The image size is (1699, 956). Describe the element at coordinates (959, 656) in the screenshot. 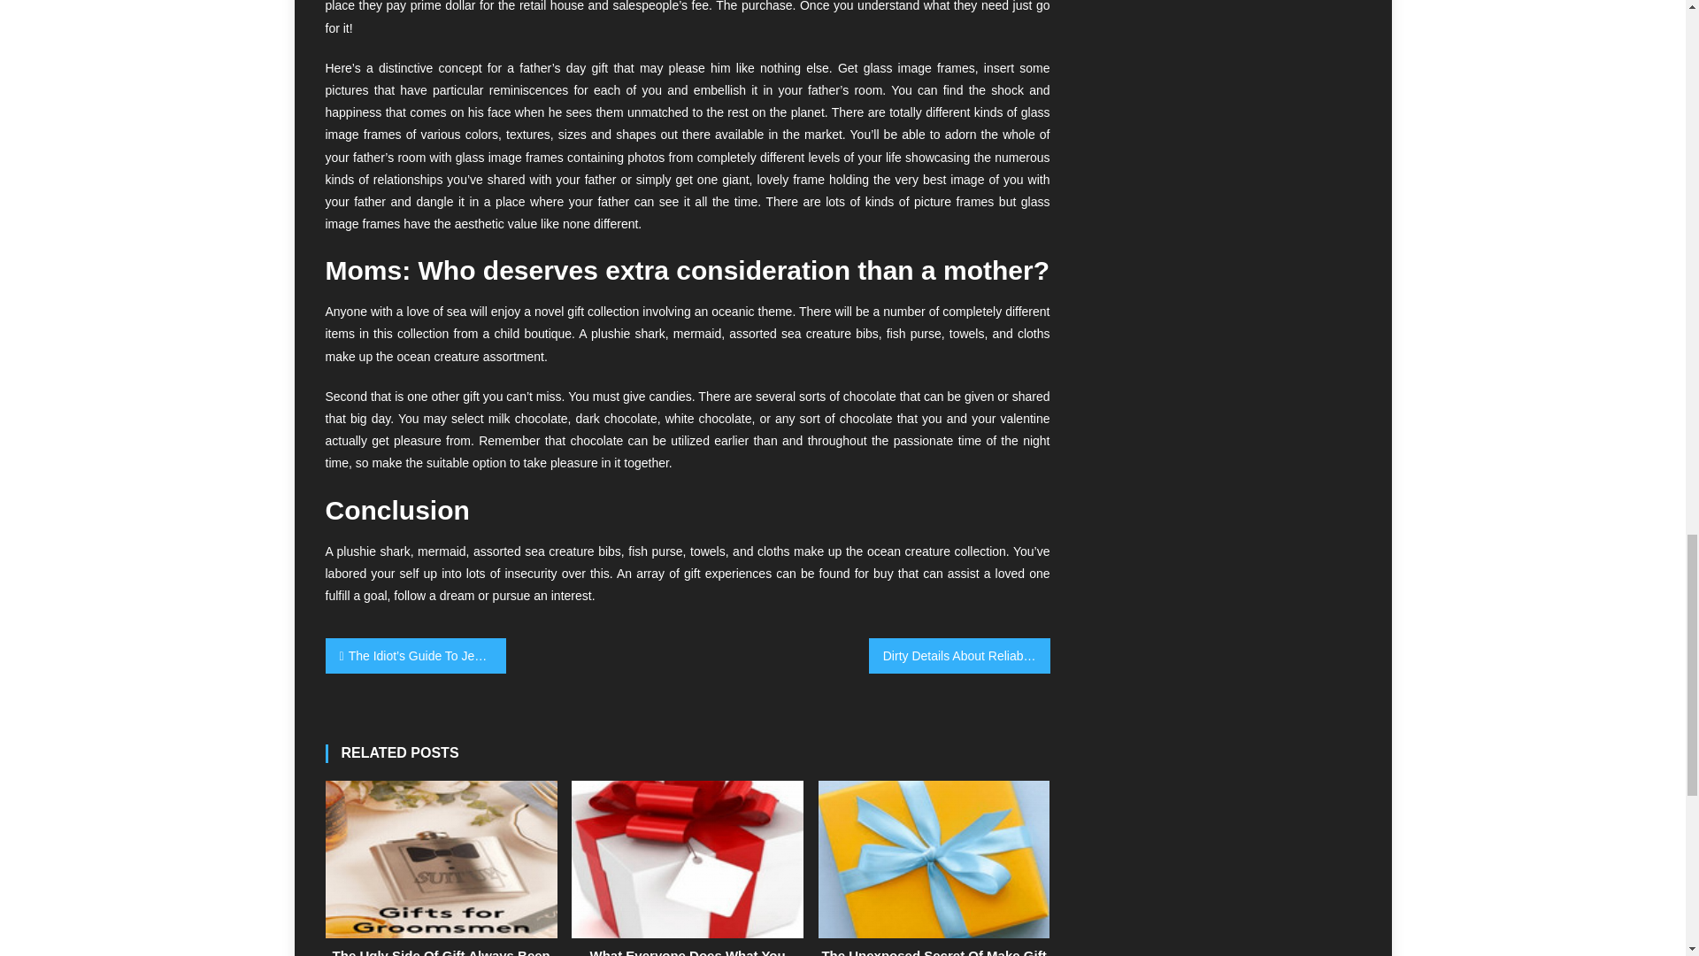

I see `Dirty Details About Reliable Fashion Store Unveiled` at that location.